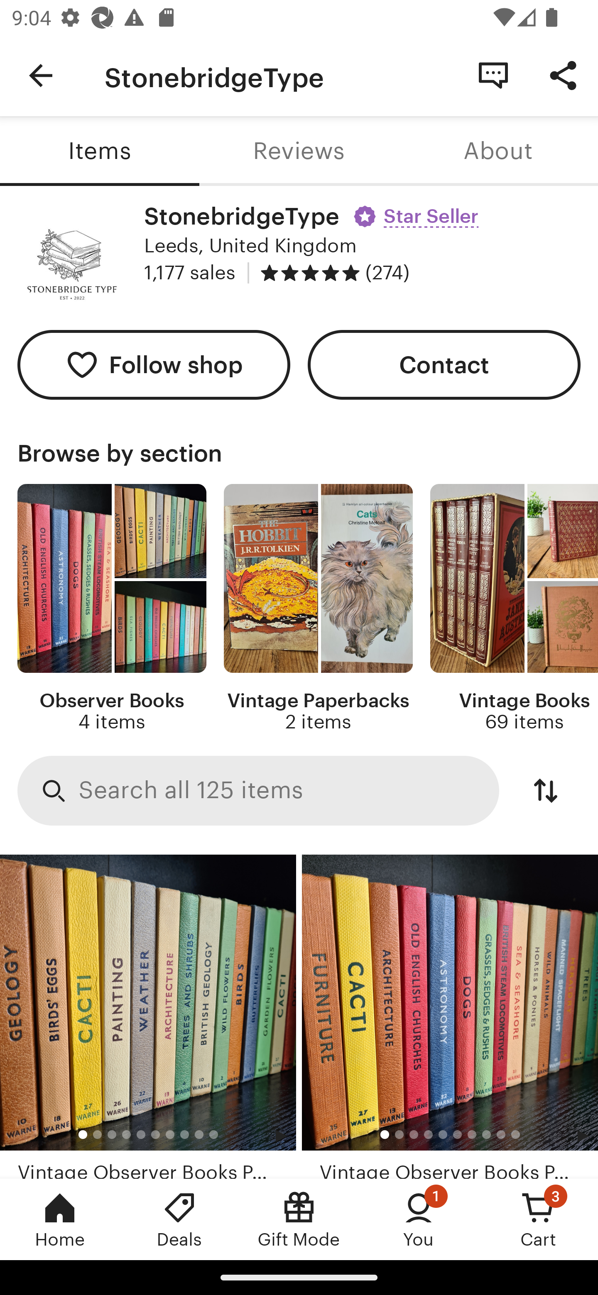 This screenshot has height=1295, width=598. I want to click on Vintage Books 69 items, so click(514, 608).